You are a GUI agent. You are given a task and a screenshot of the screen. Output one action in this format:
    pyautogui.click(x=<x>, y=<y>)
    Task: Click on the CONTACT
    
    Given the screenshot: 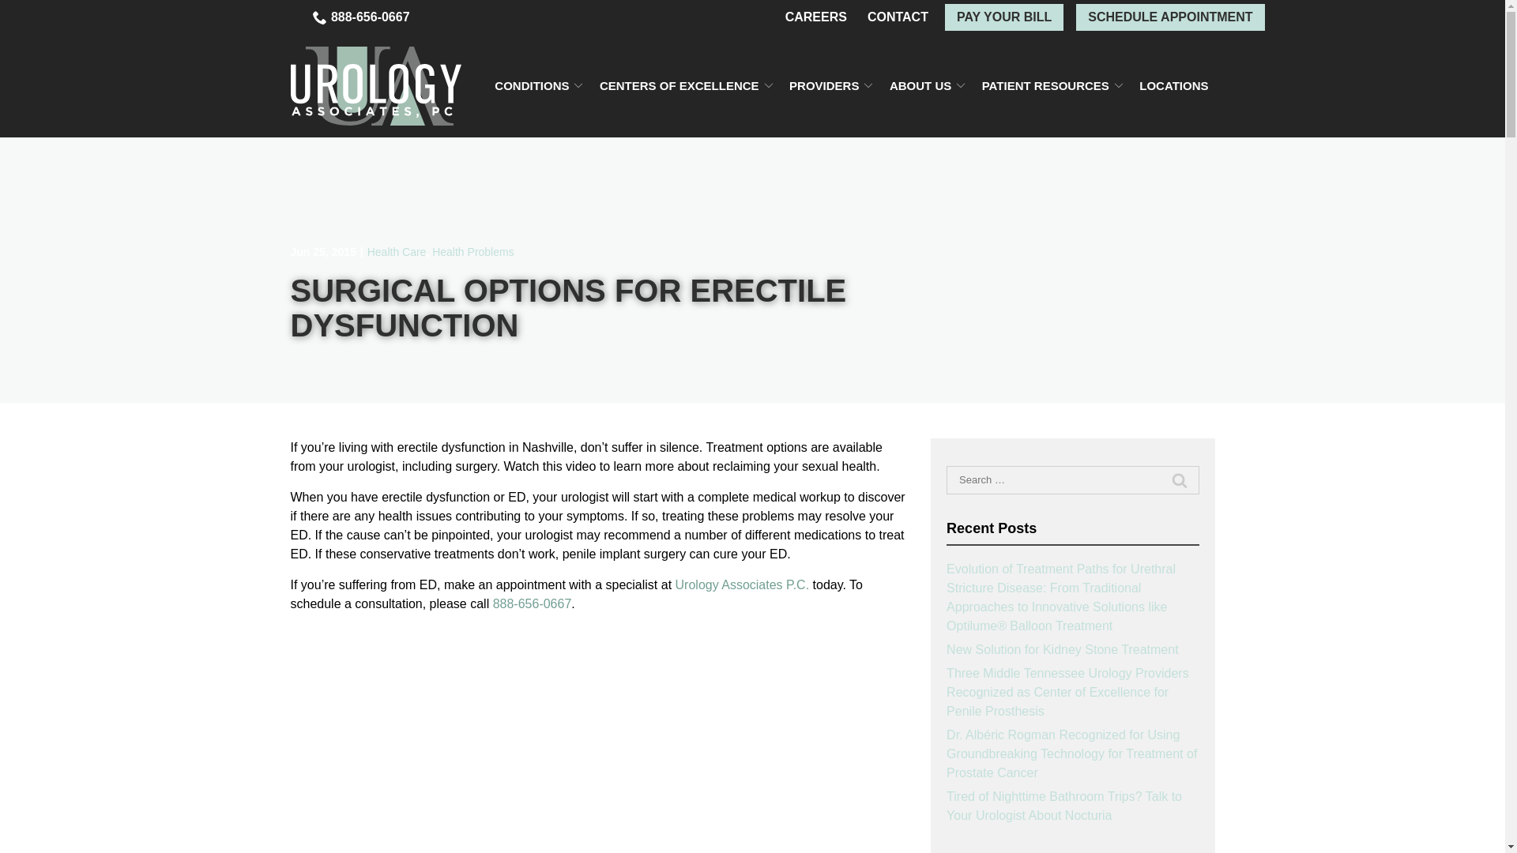 What is the action you would take?
    pyautogui.click(x=898, y=17)
    